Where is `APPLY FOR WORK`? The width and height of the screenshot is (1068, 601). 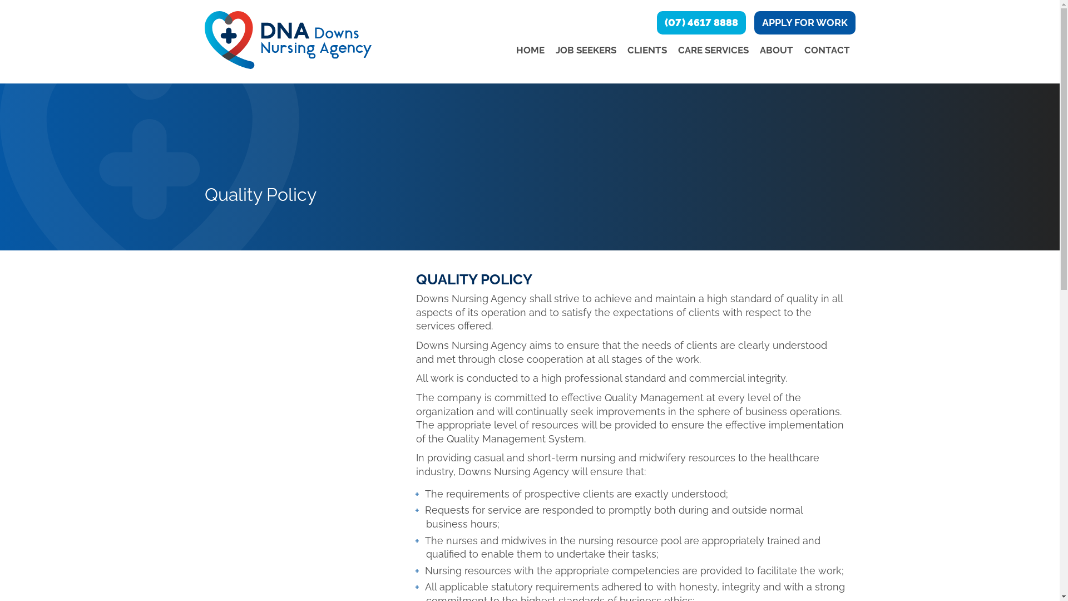 APPLY FOR WORK is located at coordinates (805, 23).